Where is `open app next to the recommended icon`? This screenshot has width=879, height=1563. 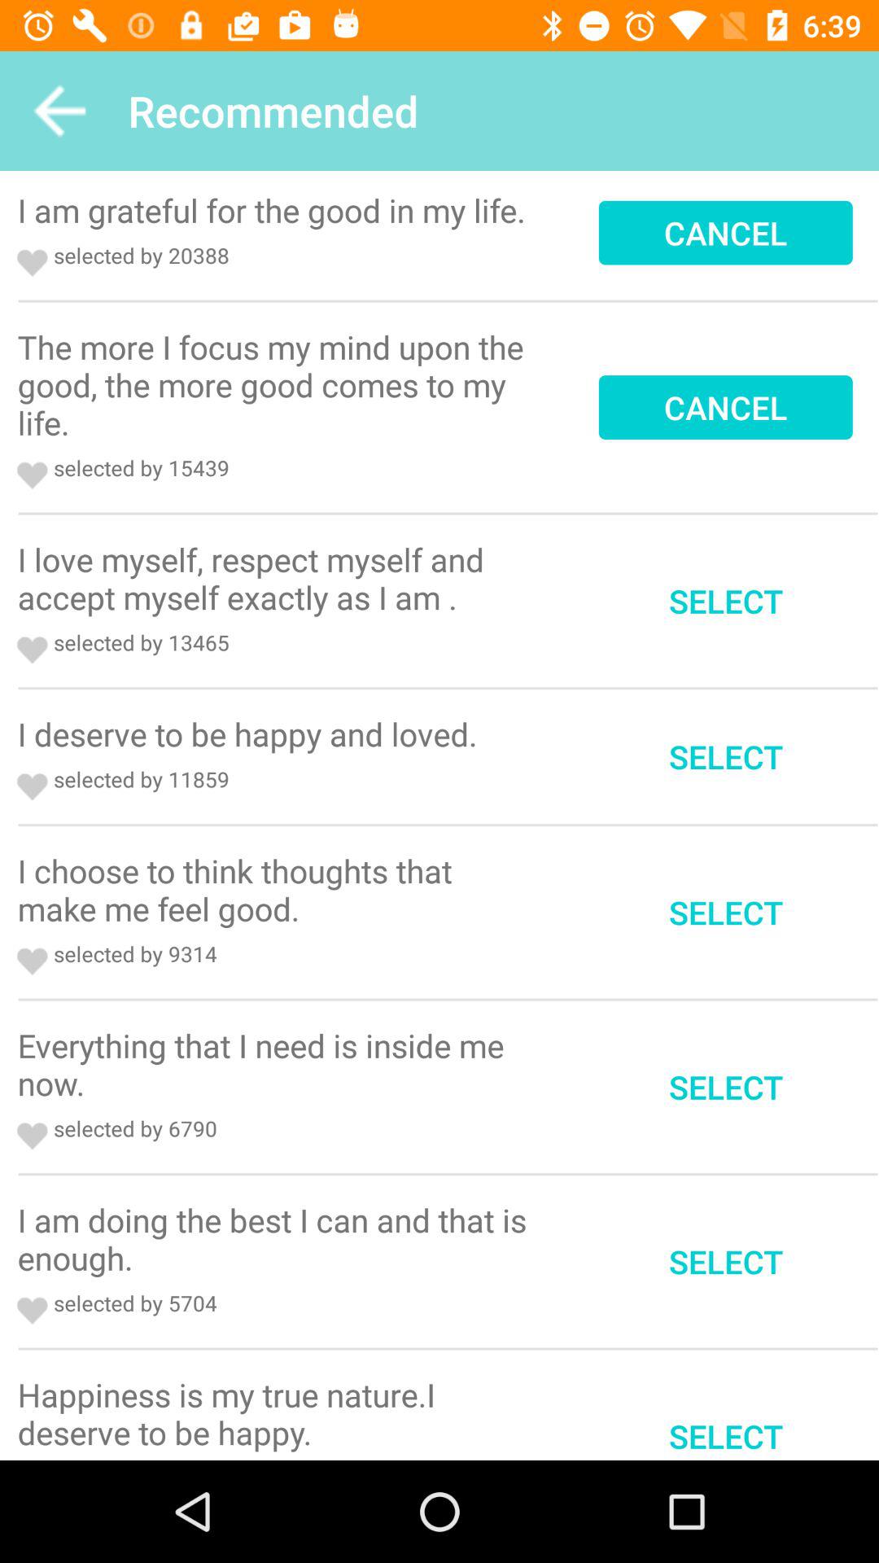 open app next to the recommended icon is located at coordinates (59, 111).